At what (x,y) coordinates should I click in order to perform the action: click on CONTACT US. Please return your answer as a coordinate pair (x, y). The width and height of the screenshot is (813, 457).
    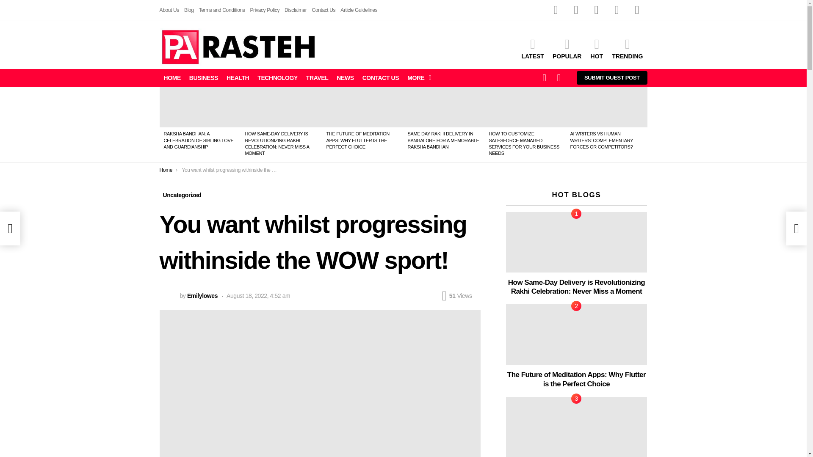
    Looking at the image, I should click on (381, 77).